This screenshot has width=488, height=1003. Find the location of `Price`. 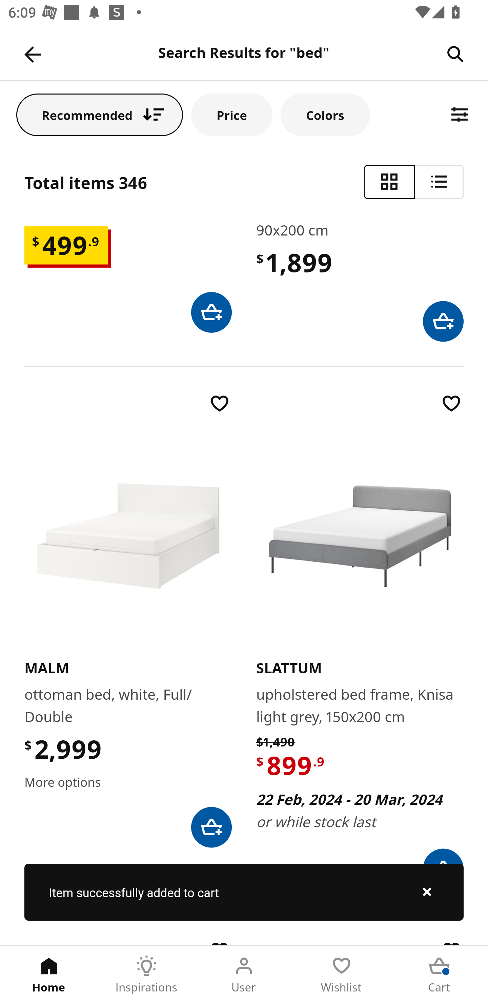

Price is located at coordinates (232, 115).